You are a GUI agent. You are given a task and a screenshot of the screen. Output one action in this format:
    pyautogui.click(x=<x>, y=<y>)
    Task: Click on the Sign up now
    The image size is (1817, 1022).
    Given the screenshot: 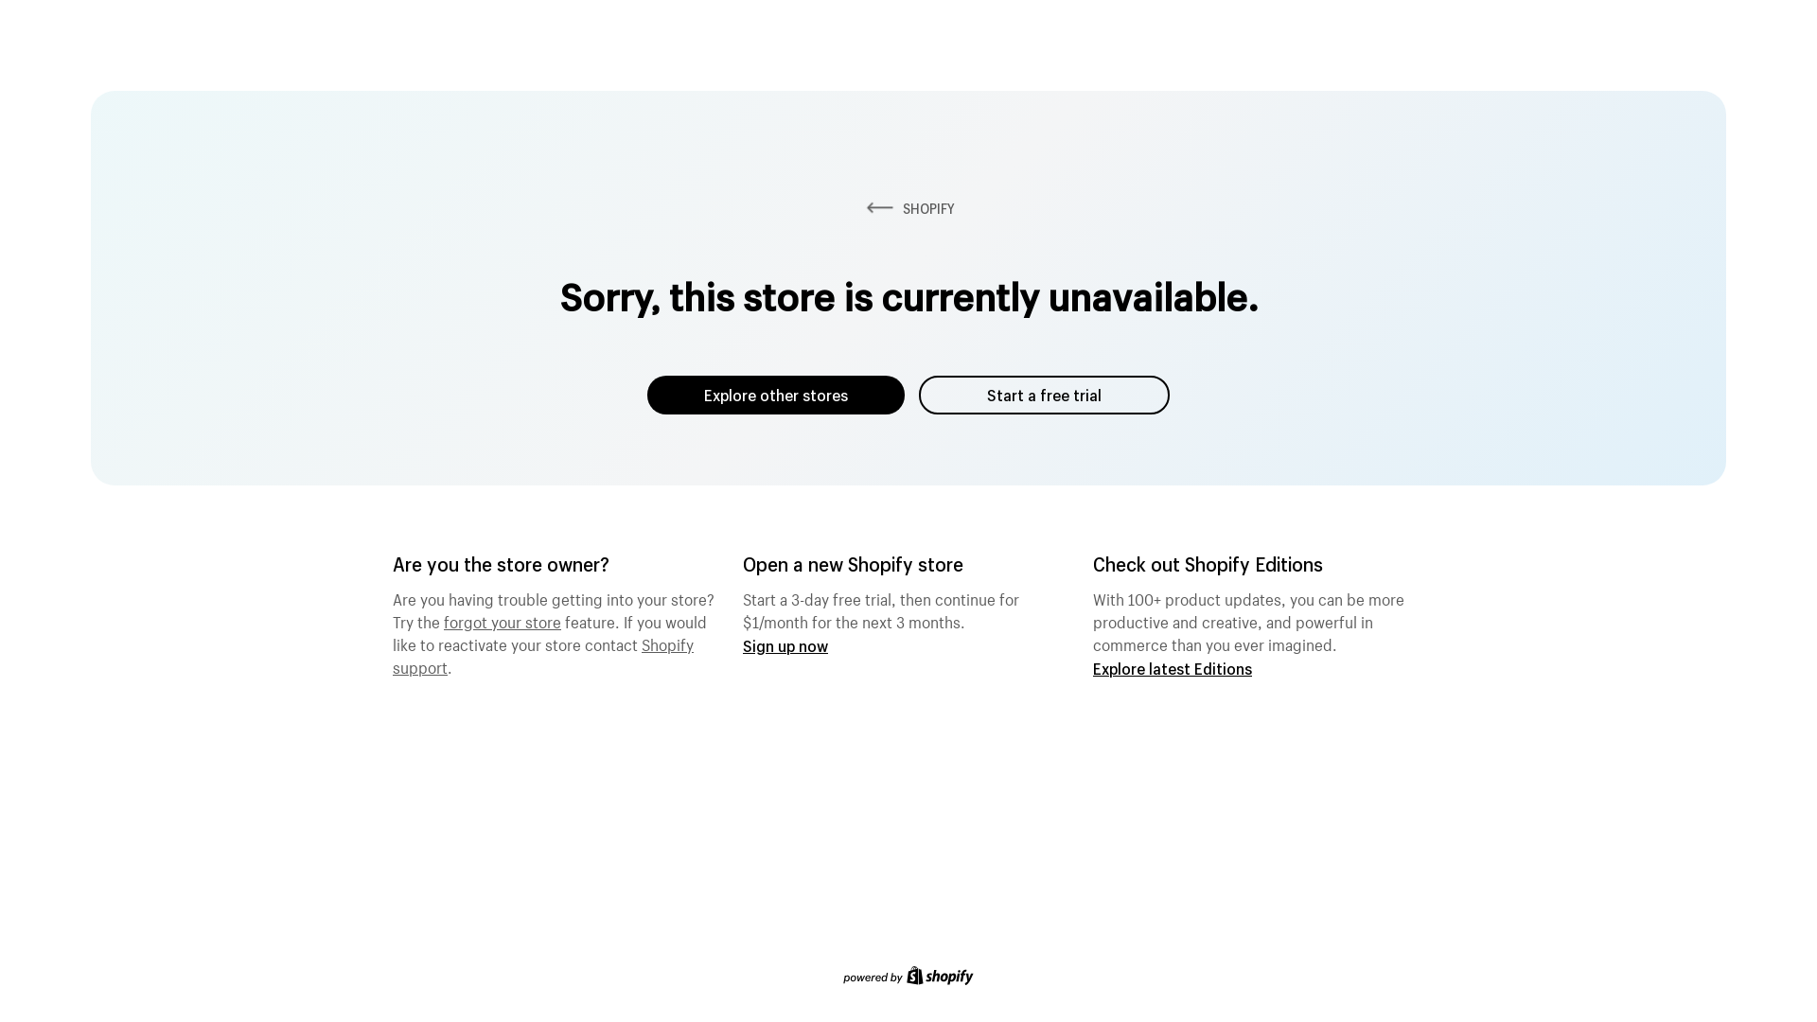 What is the action you would take?
    pyautogui.click(x=785, y=645)
    